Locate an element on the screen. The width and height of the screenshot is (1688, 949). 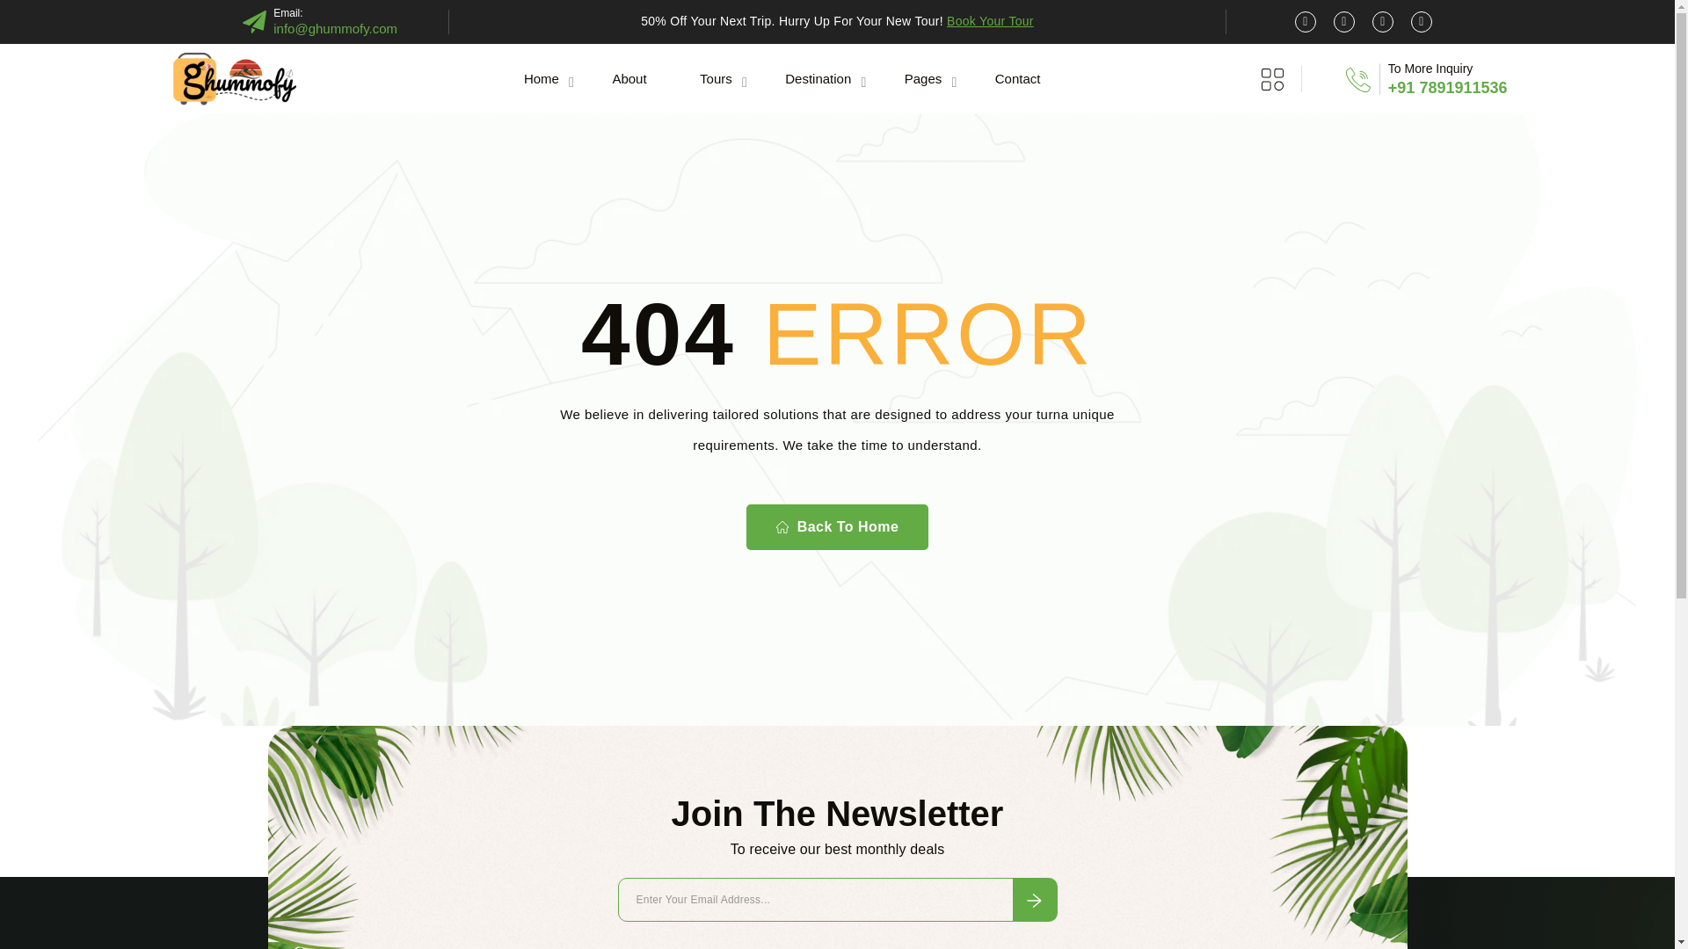
Book Your Tour is located at coordinates (990, 21).